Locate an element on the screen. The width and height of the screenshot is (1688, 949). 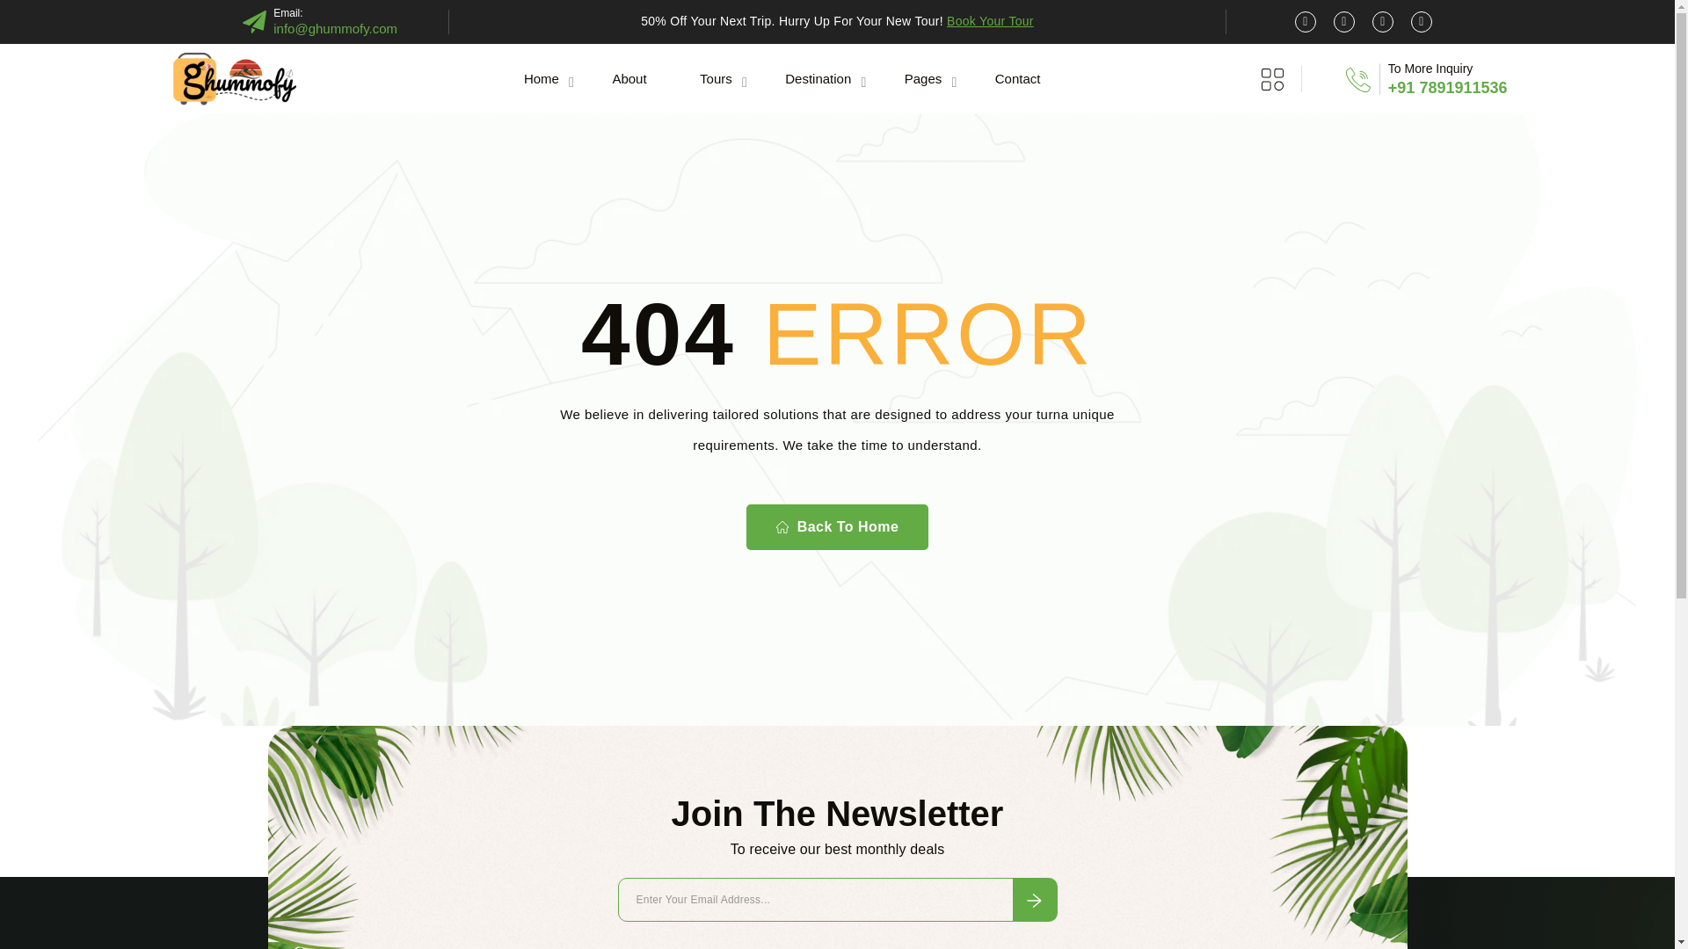
Book Your Tour is located at coordinates (990, 21).